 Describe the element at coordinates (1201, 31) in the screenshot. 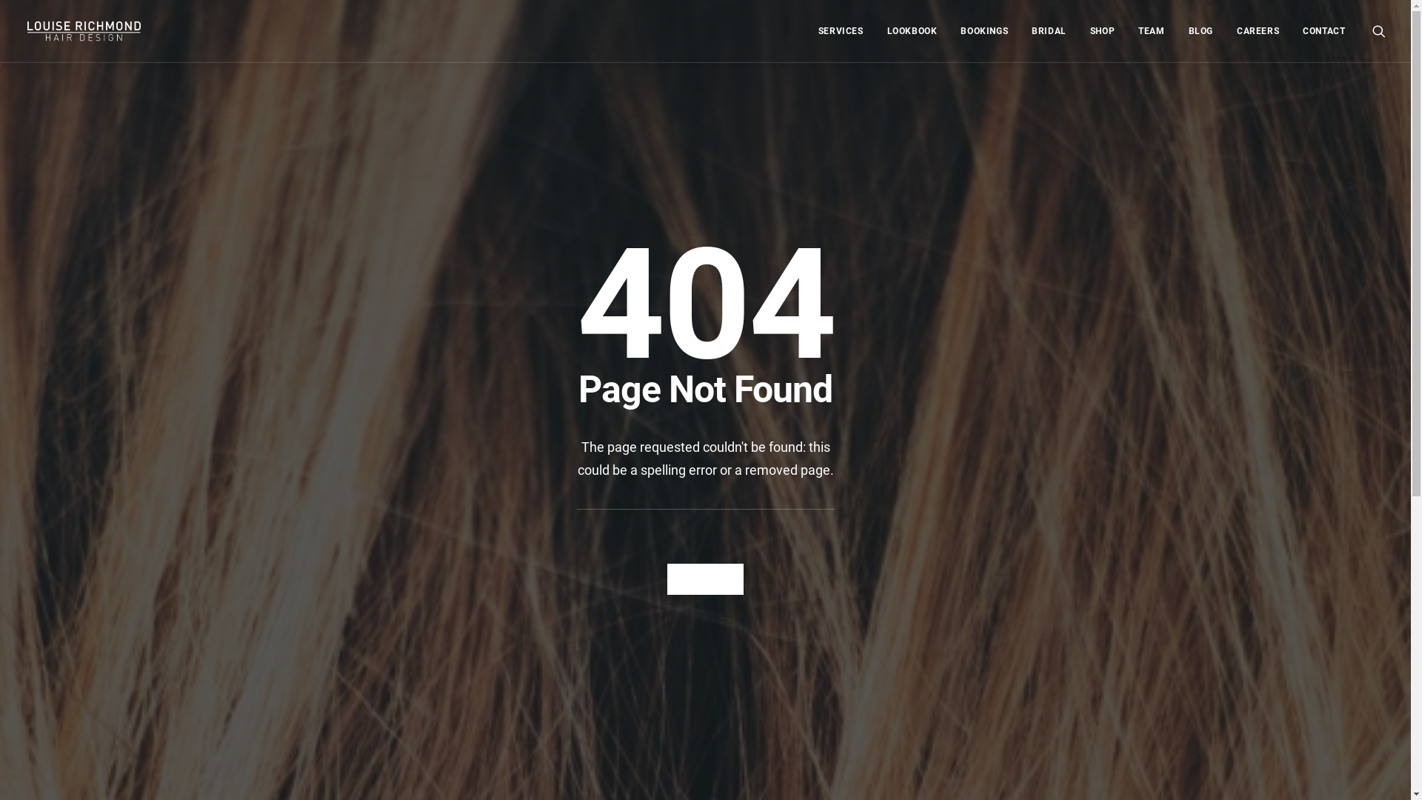

I see `BLOG` at that location.